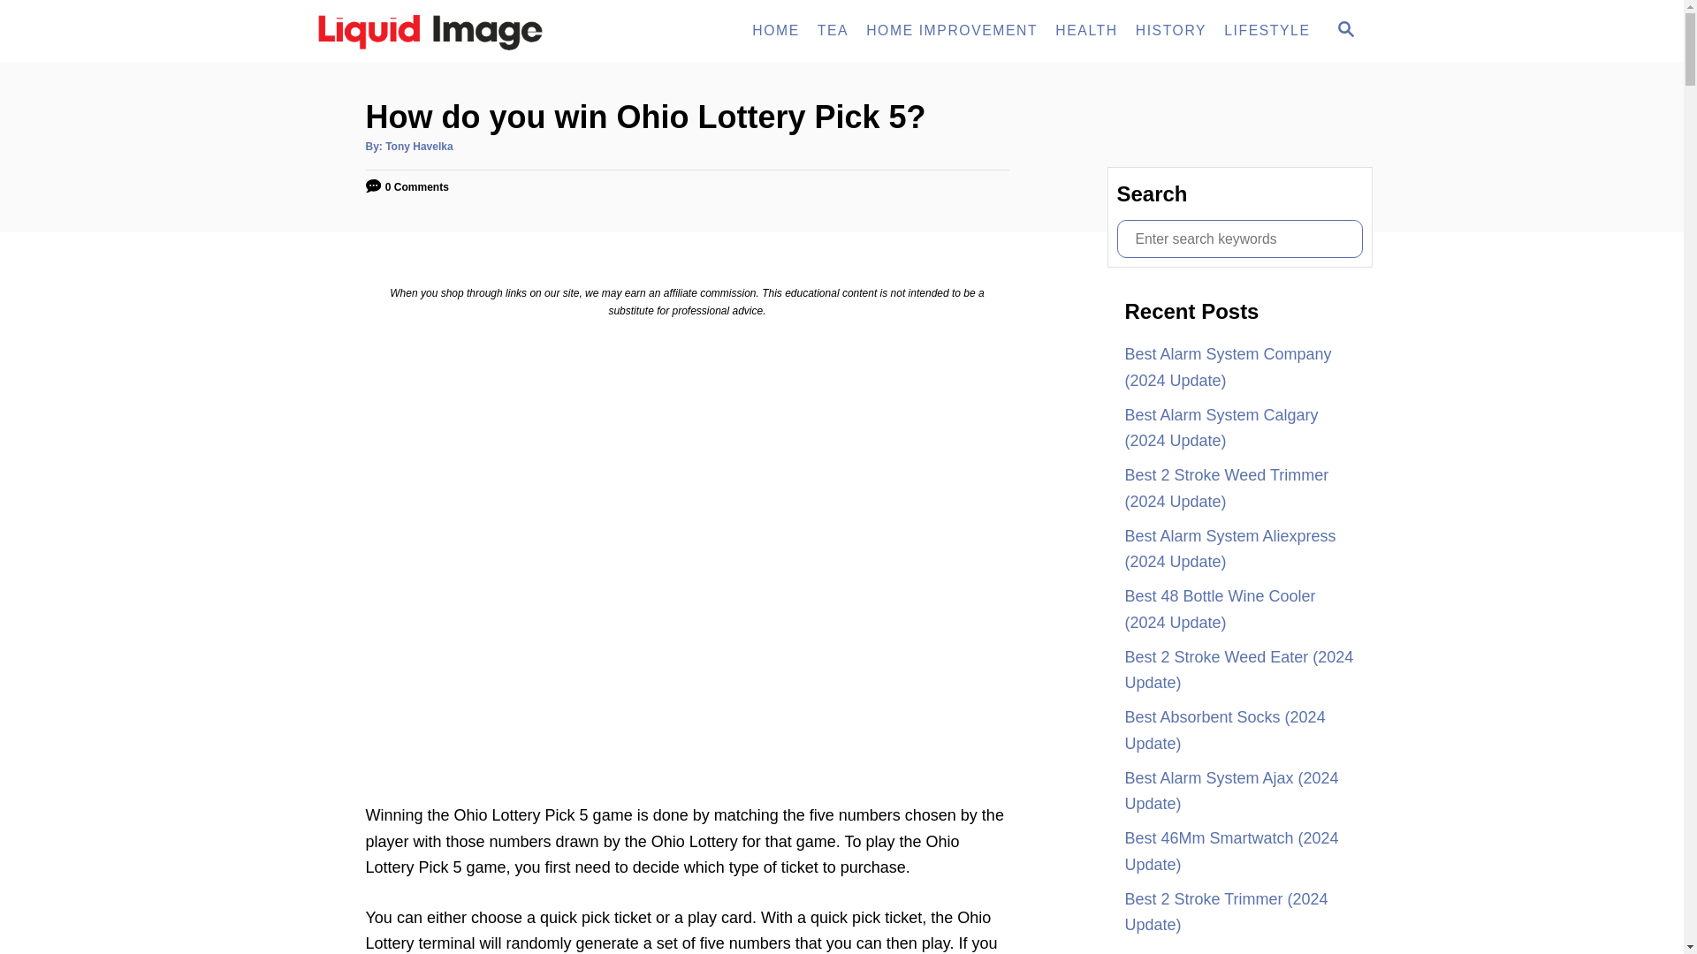 This screenshot has width=1697, height=954. I want to click on HISTORY, so click(1170, 31).